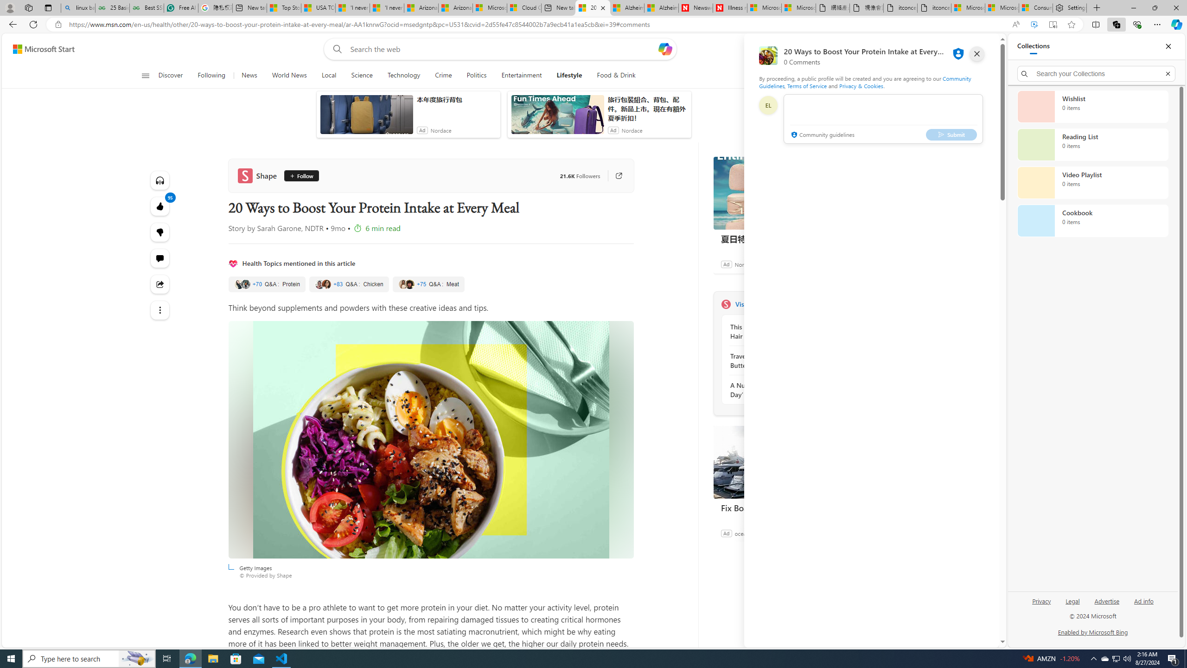 This screenshot has height=668, width=1187. Describe the element at coordinates (318, 8) in the screenshot. I see `USA TODAY - MSN` at that location.